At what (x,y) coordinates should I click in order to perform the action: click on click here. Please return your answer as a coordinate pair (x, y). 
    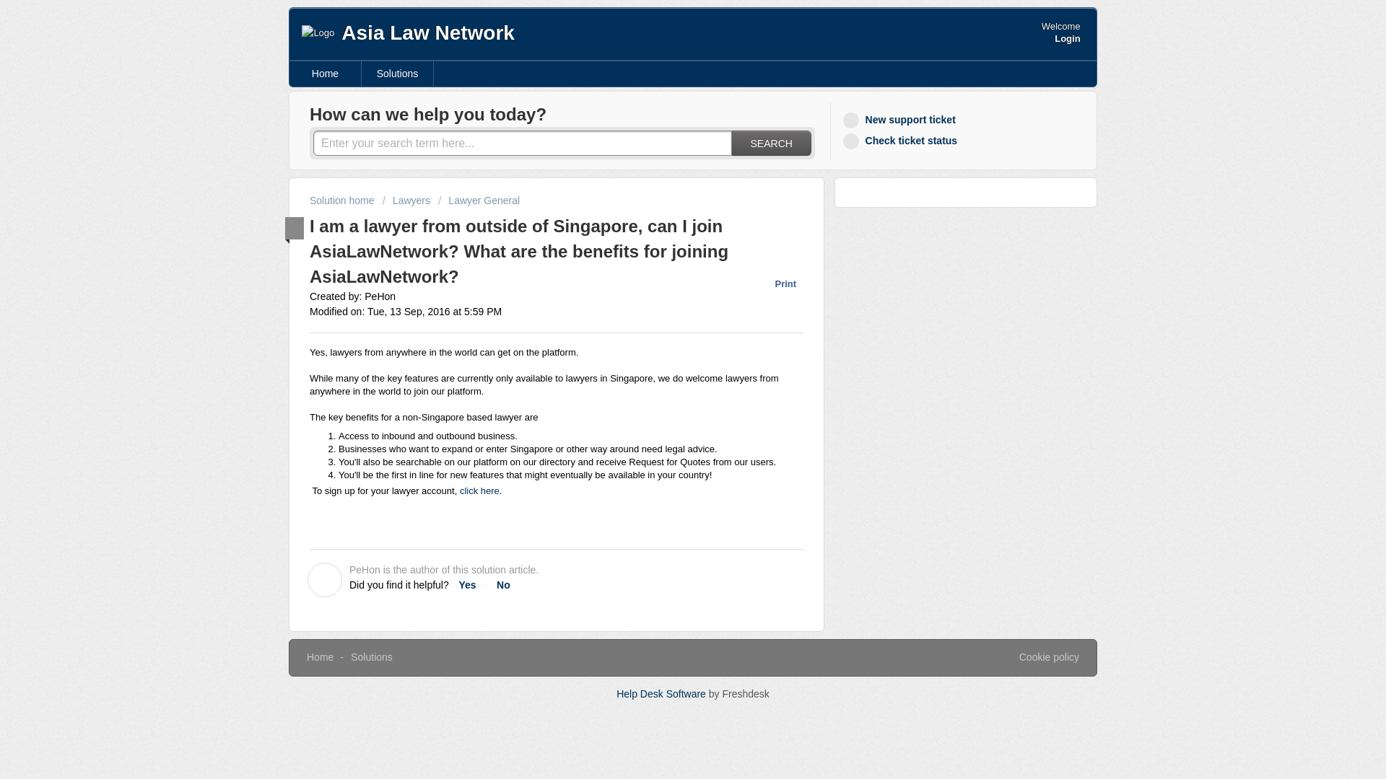
    Looking at the image, I should click on (479, 490).